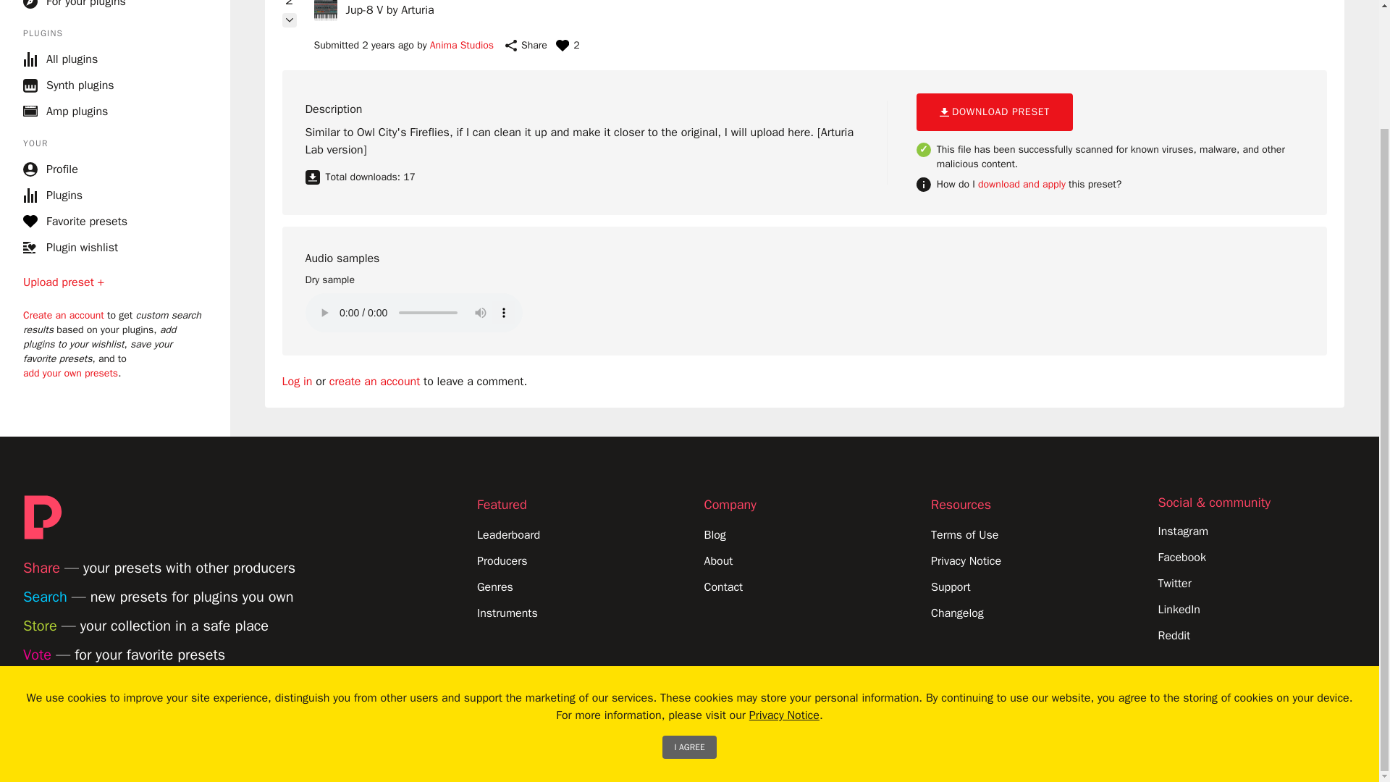 This screenshot has width=1390, height=782. What do you see at coordinates (363, 177) in the screenshot?
I see `Downloads` at bounding box center [363, 177].